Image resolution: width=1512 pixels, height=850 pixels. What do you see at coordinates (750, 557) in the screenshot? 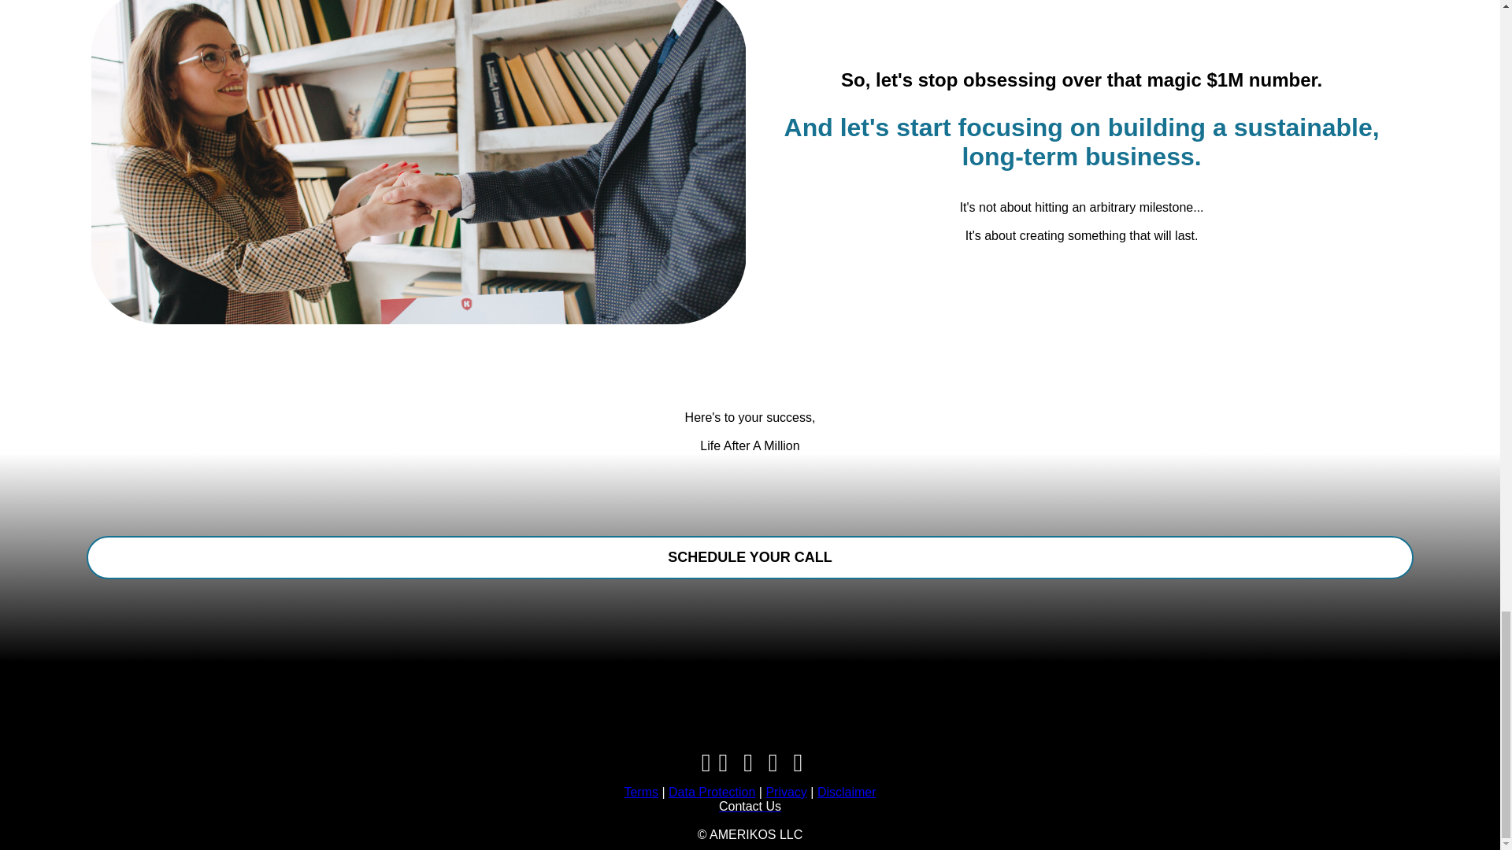
I see `SCHEDULE YOUR CALL` at bounding box center [750, 557].